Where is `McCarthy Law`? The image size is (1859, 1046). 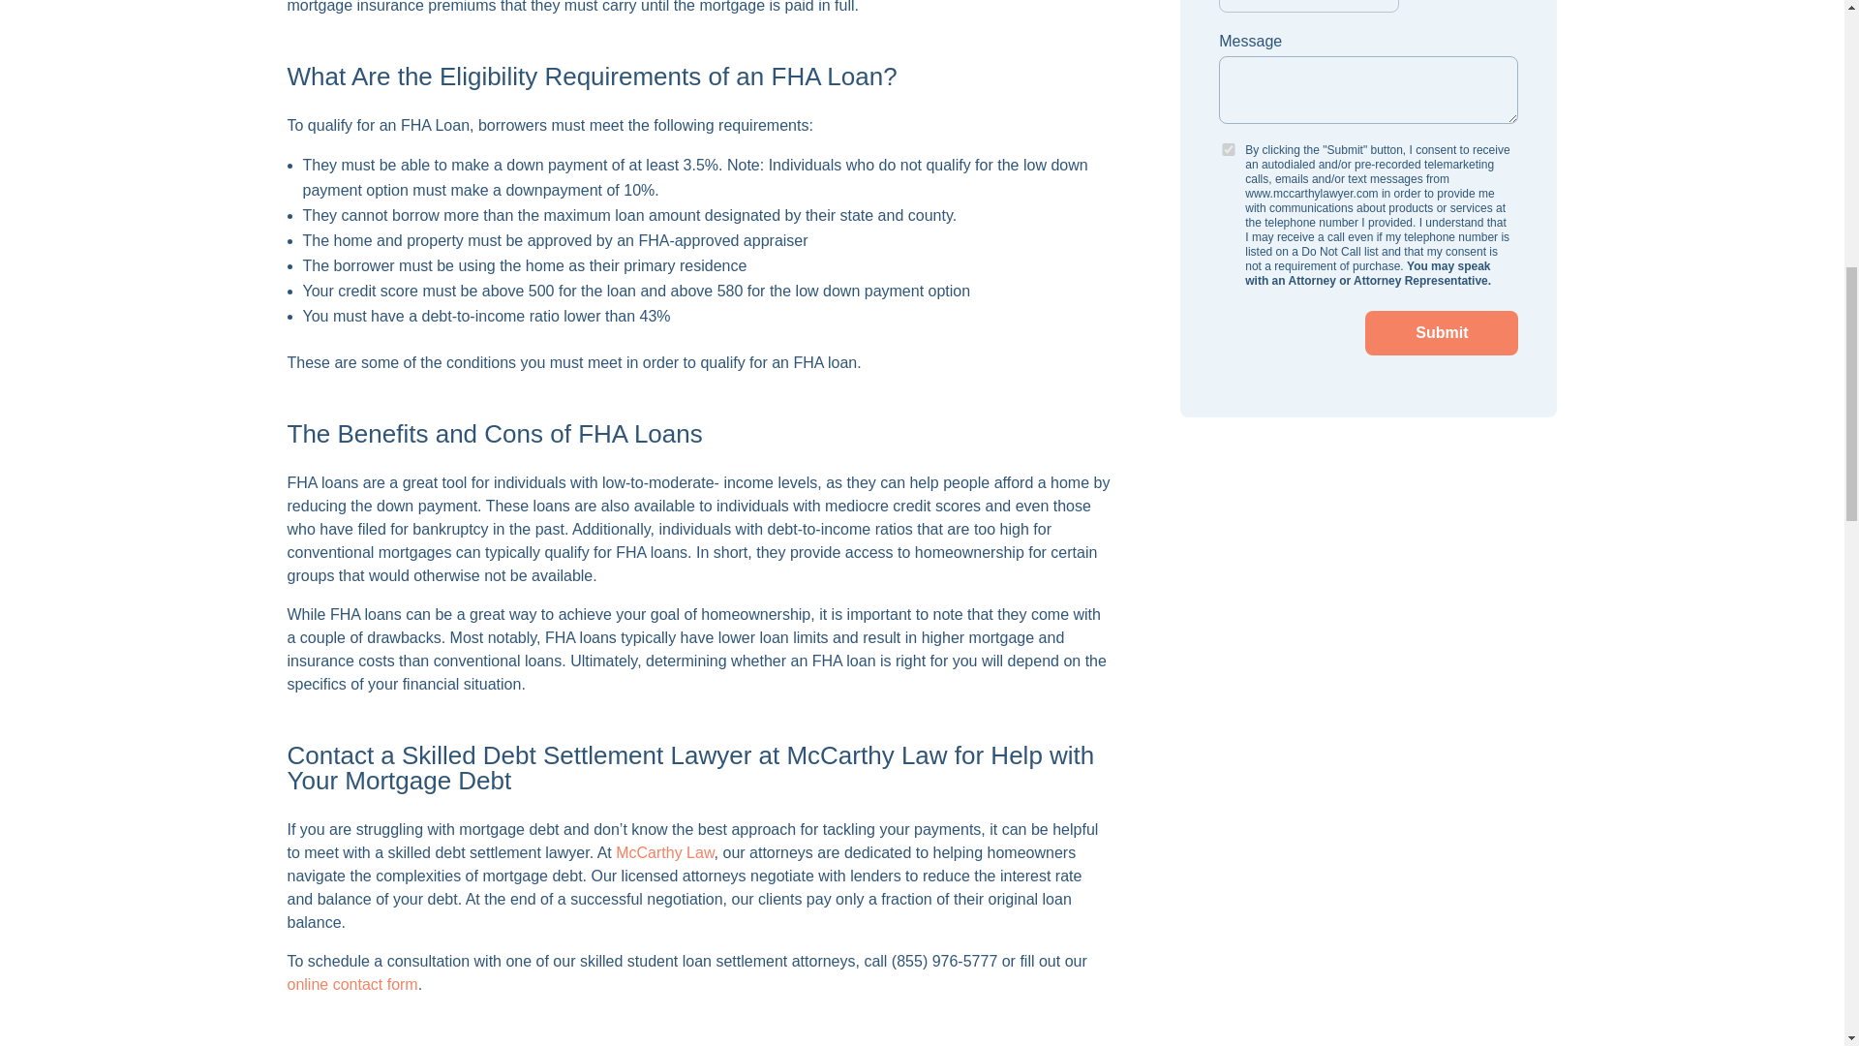
McCarthy Law is located at coordinates (664, 852).